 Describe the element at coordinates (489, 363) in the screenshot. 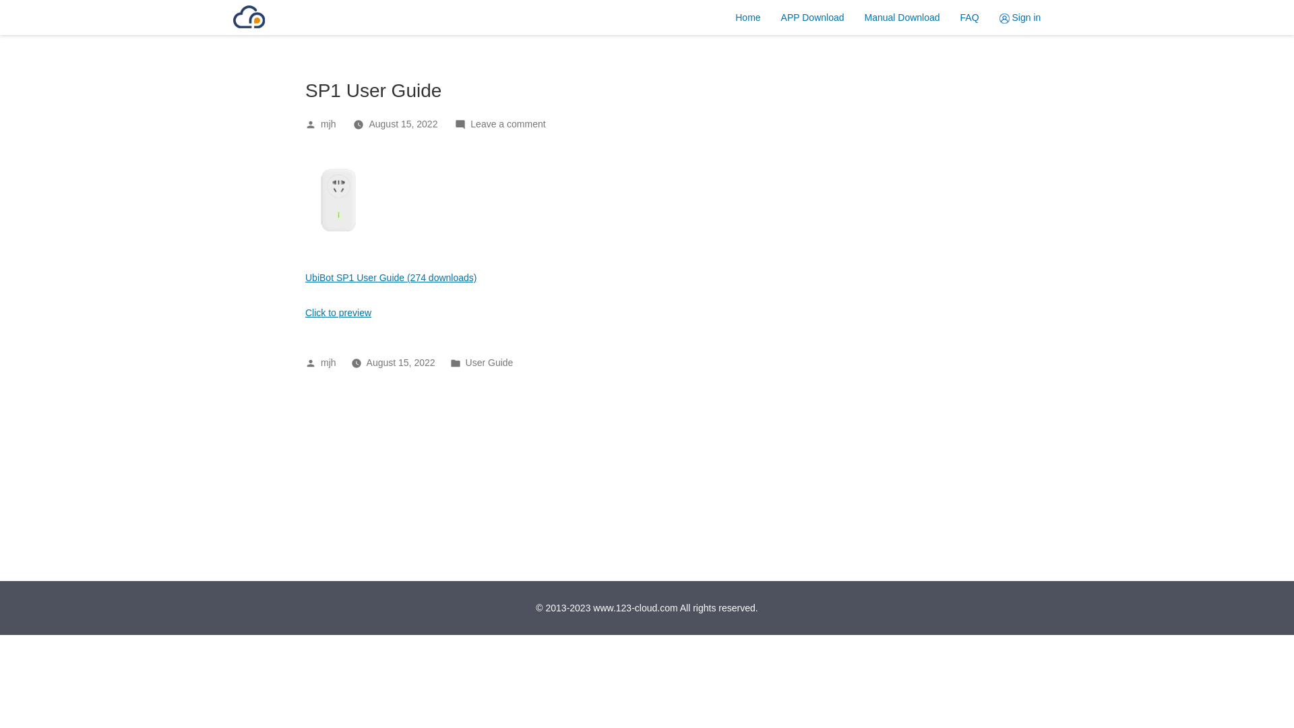

I see `User Guide` at that location.